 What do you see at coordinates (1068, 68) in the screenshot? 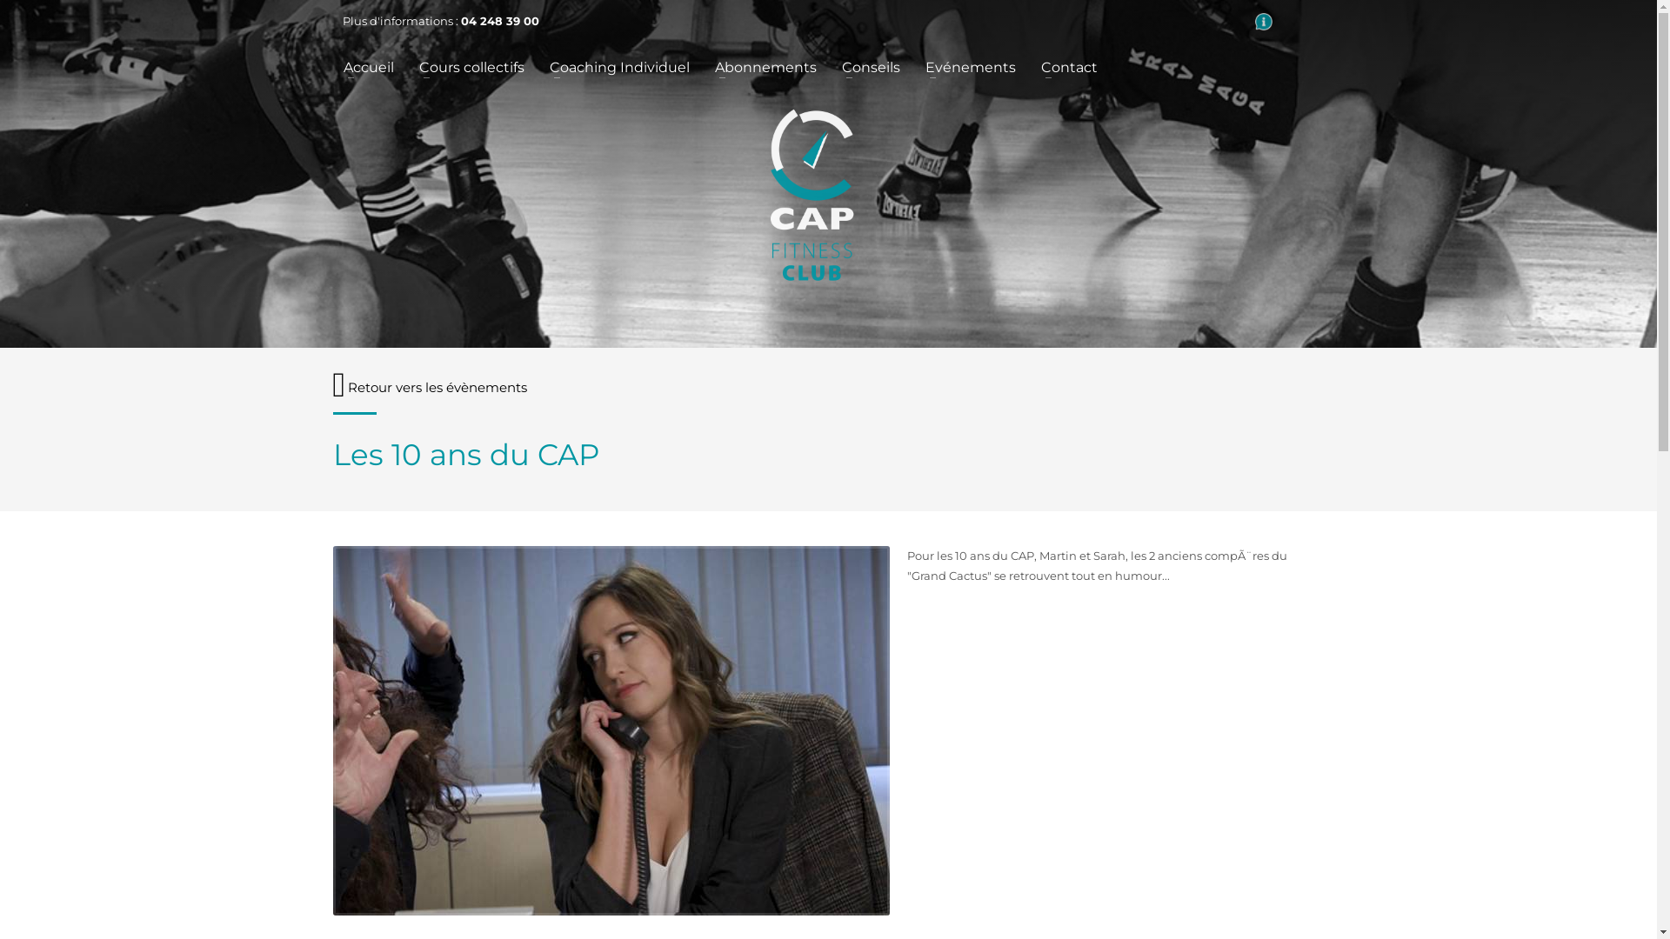
I see `Contact` at bounding box center [1068, 68].